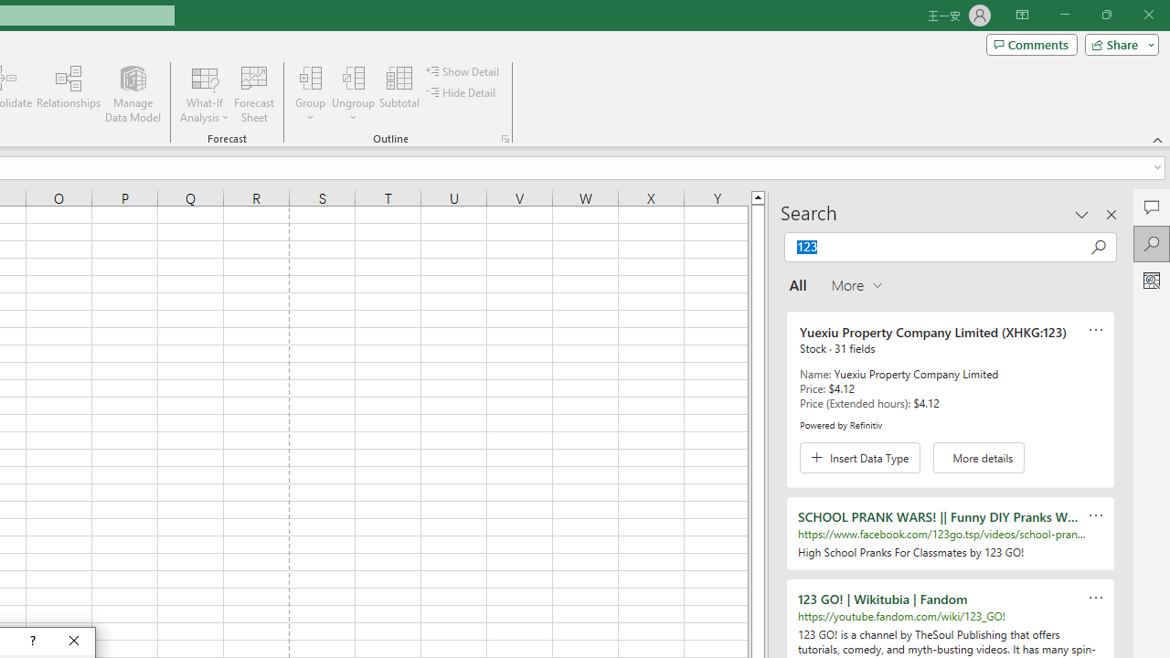 The image size is (1170, 658). I want to click on Analyze Data, so click(1152, 280).